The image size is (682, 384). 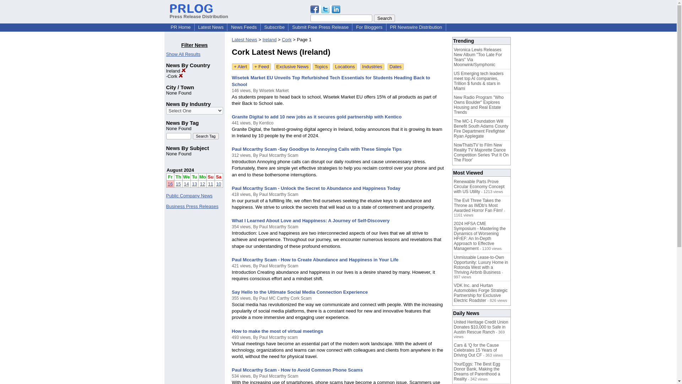 I want to click on 13, so click(x=194, y=183).